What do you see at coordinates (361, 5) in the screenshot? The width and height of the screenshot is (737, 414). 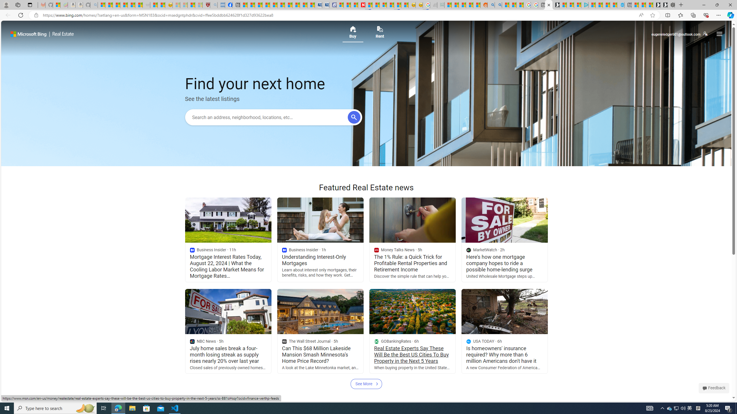 I see `Newsweek - News, Analysis, Politics, Business, Technology` at bounding box center [361, 5].